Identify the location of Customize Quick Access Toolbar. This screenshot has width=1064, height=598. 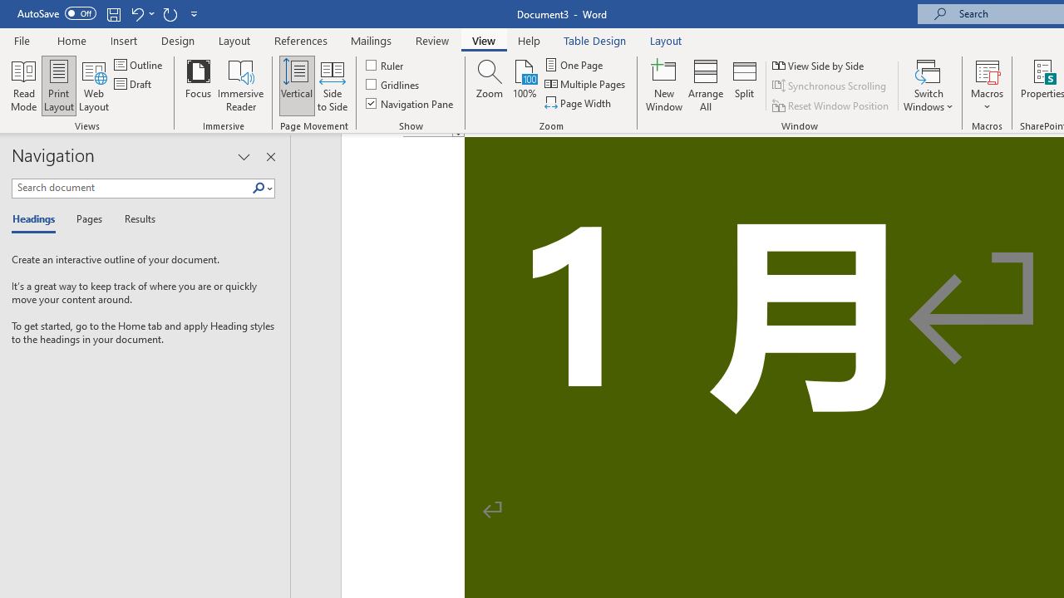
(195, 13).